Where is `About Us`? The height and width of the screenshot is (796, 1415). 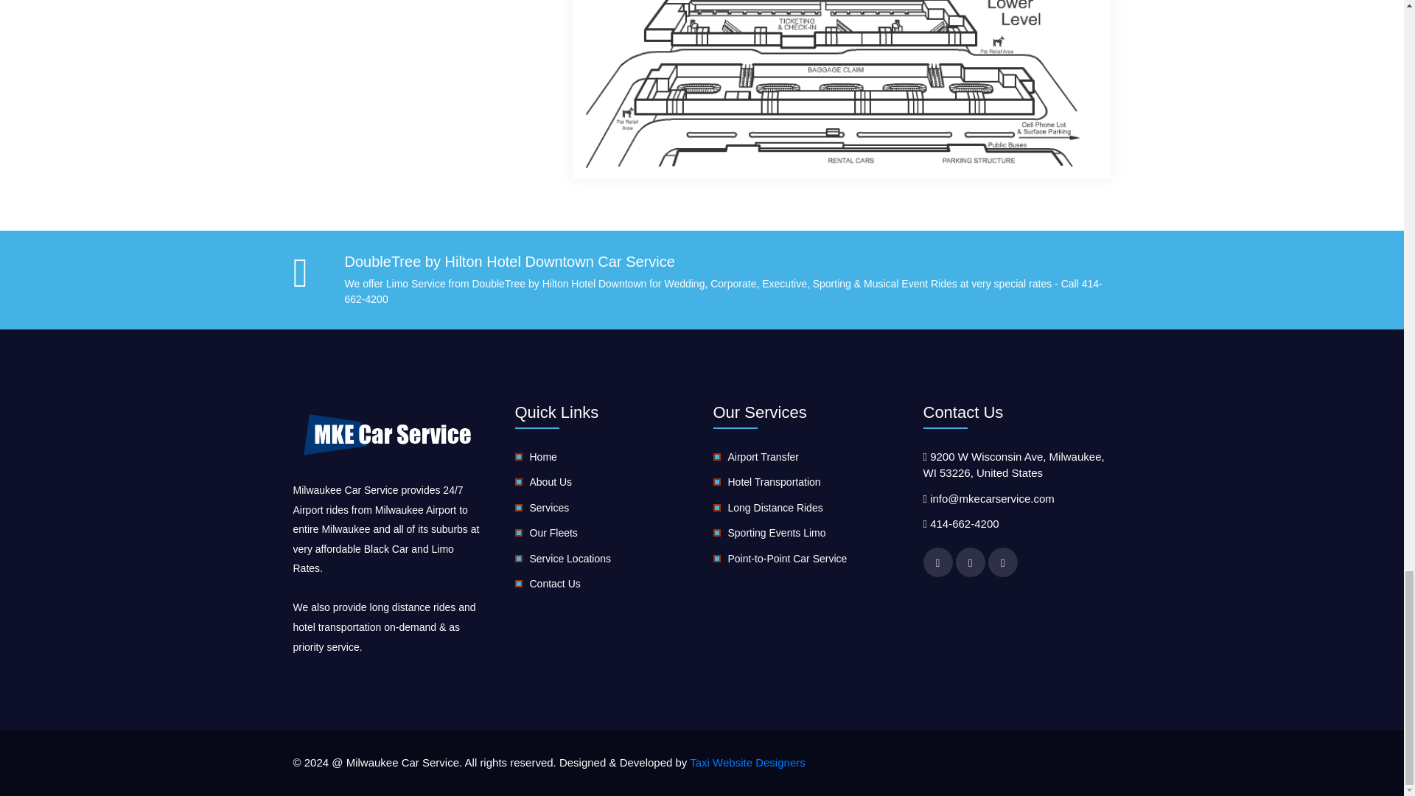 About Us is located at coordinates (550, 482).